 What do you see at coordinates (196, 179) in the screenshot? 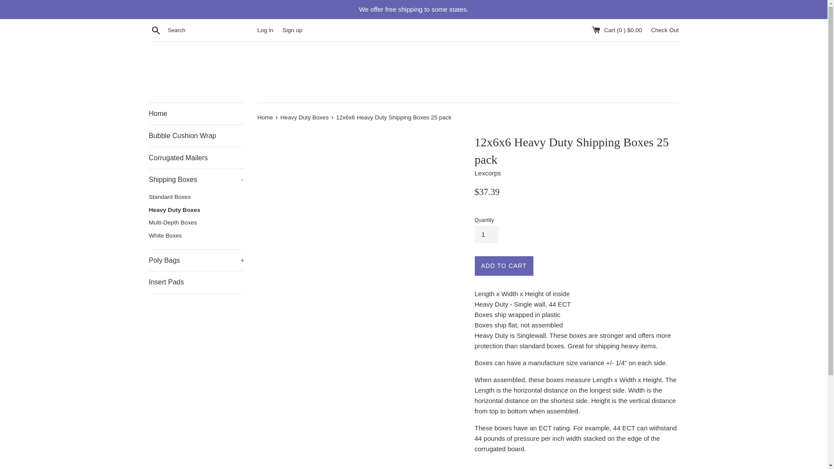
I see `Sign up` at bounding box center [196, 179].